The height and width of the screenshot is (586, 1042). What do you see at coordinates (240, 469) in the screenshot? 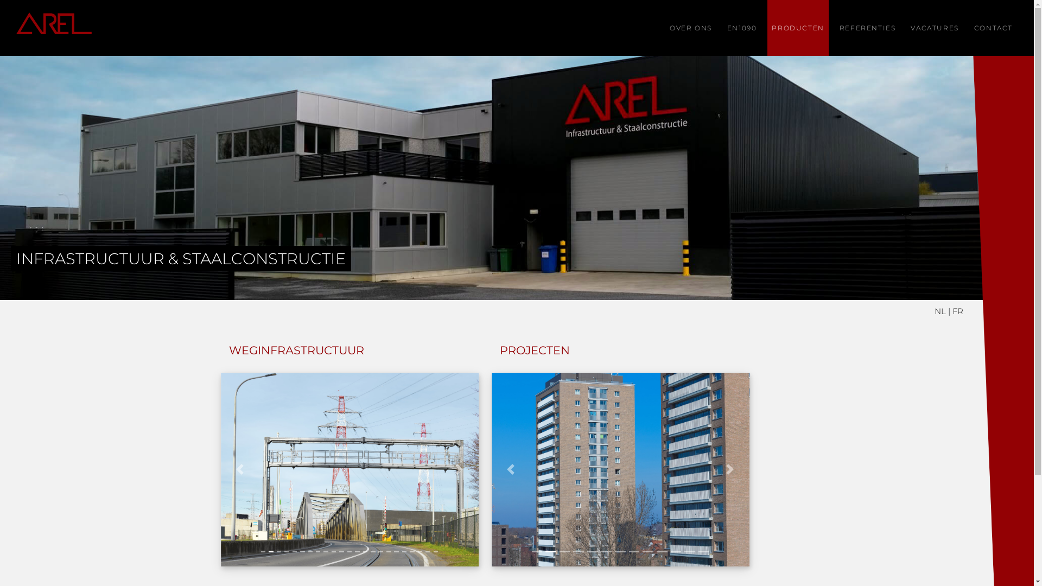
I see `Previous` at bounding box center [240, 469].